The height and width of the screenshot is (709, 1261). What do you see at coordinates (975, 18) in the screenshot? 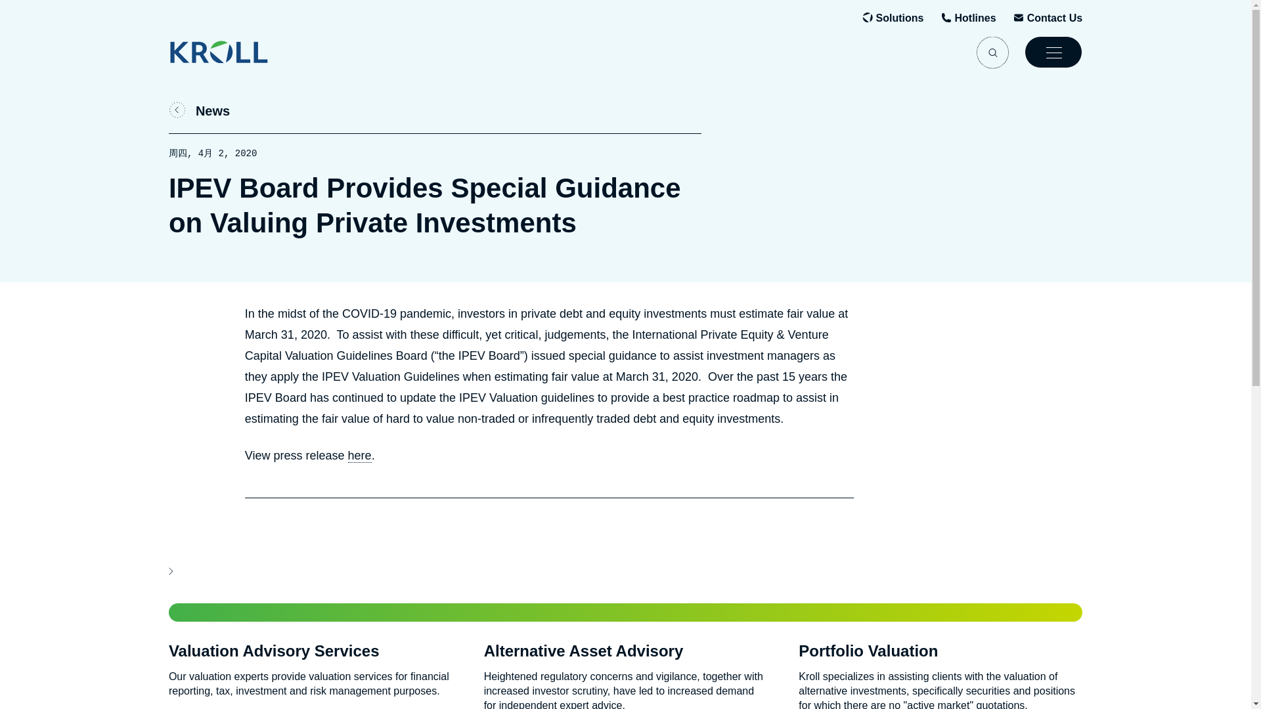
I see `Hotlines` at bounding box center [975, 18].